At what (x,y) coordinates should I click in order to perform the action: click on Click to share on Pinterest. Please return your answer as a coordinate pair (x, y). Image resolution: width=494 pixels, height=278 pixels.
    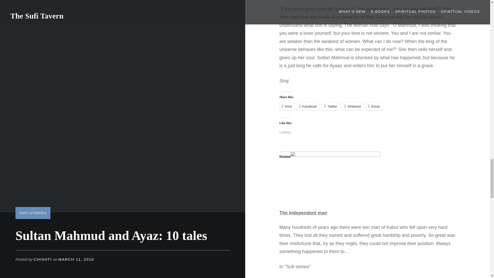
    Looking at the image, I should click on (353, 106).